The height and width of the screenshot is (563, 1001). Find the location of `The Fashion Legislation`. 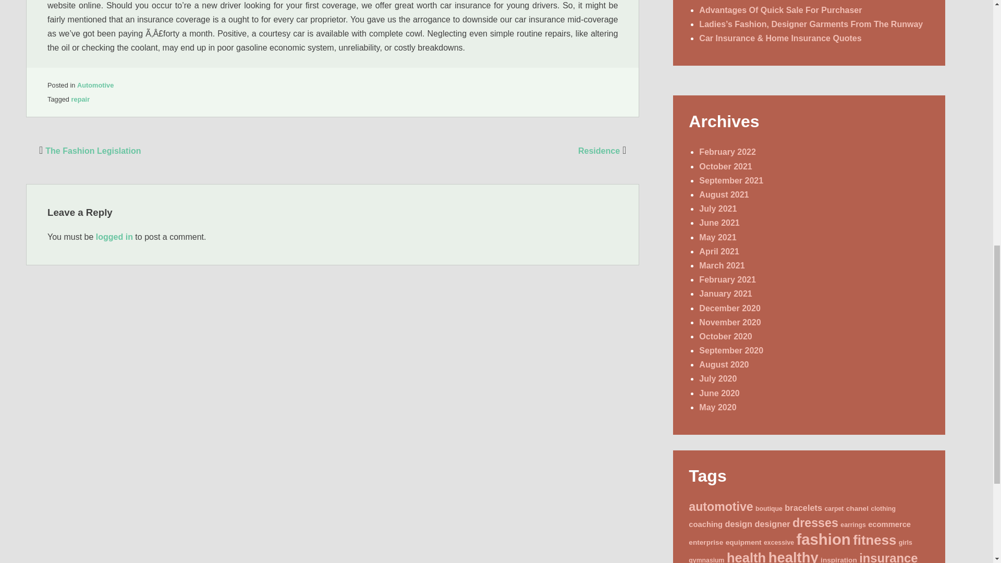

The Fashion Legislation is located at coordinates (89, 151).